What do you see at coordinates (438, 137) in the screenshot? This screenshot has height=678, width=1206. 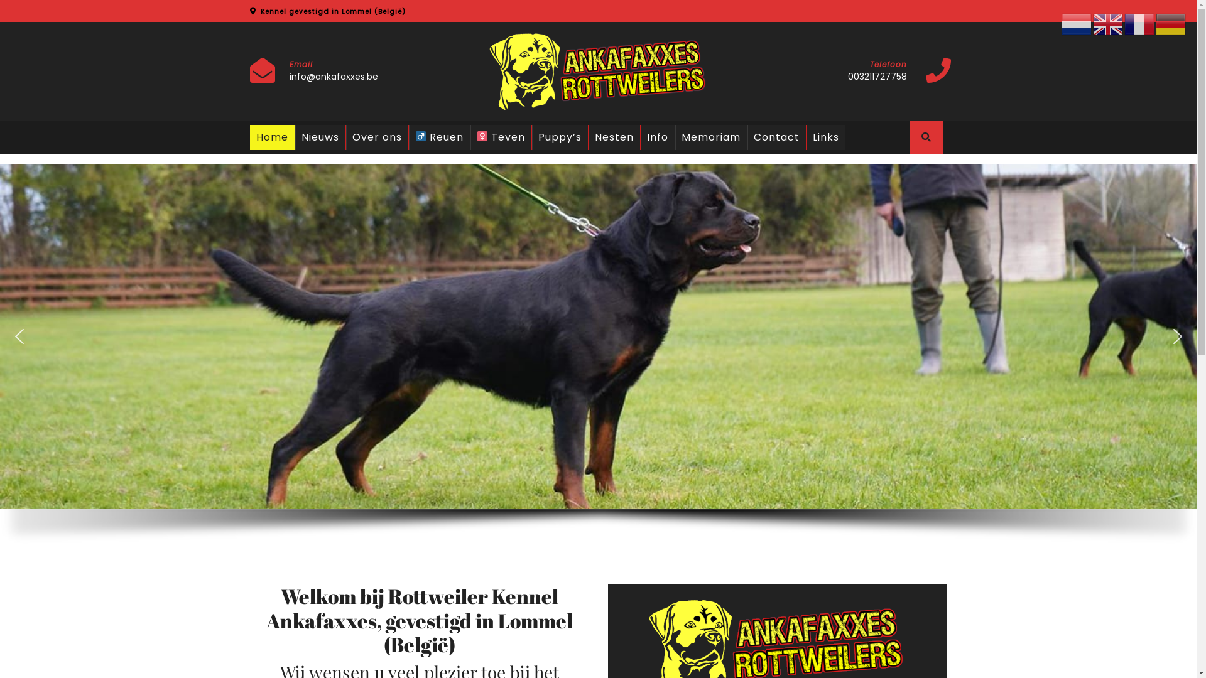 I see `Reuen` at bounding box center [438, 137].